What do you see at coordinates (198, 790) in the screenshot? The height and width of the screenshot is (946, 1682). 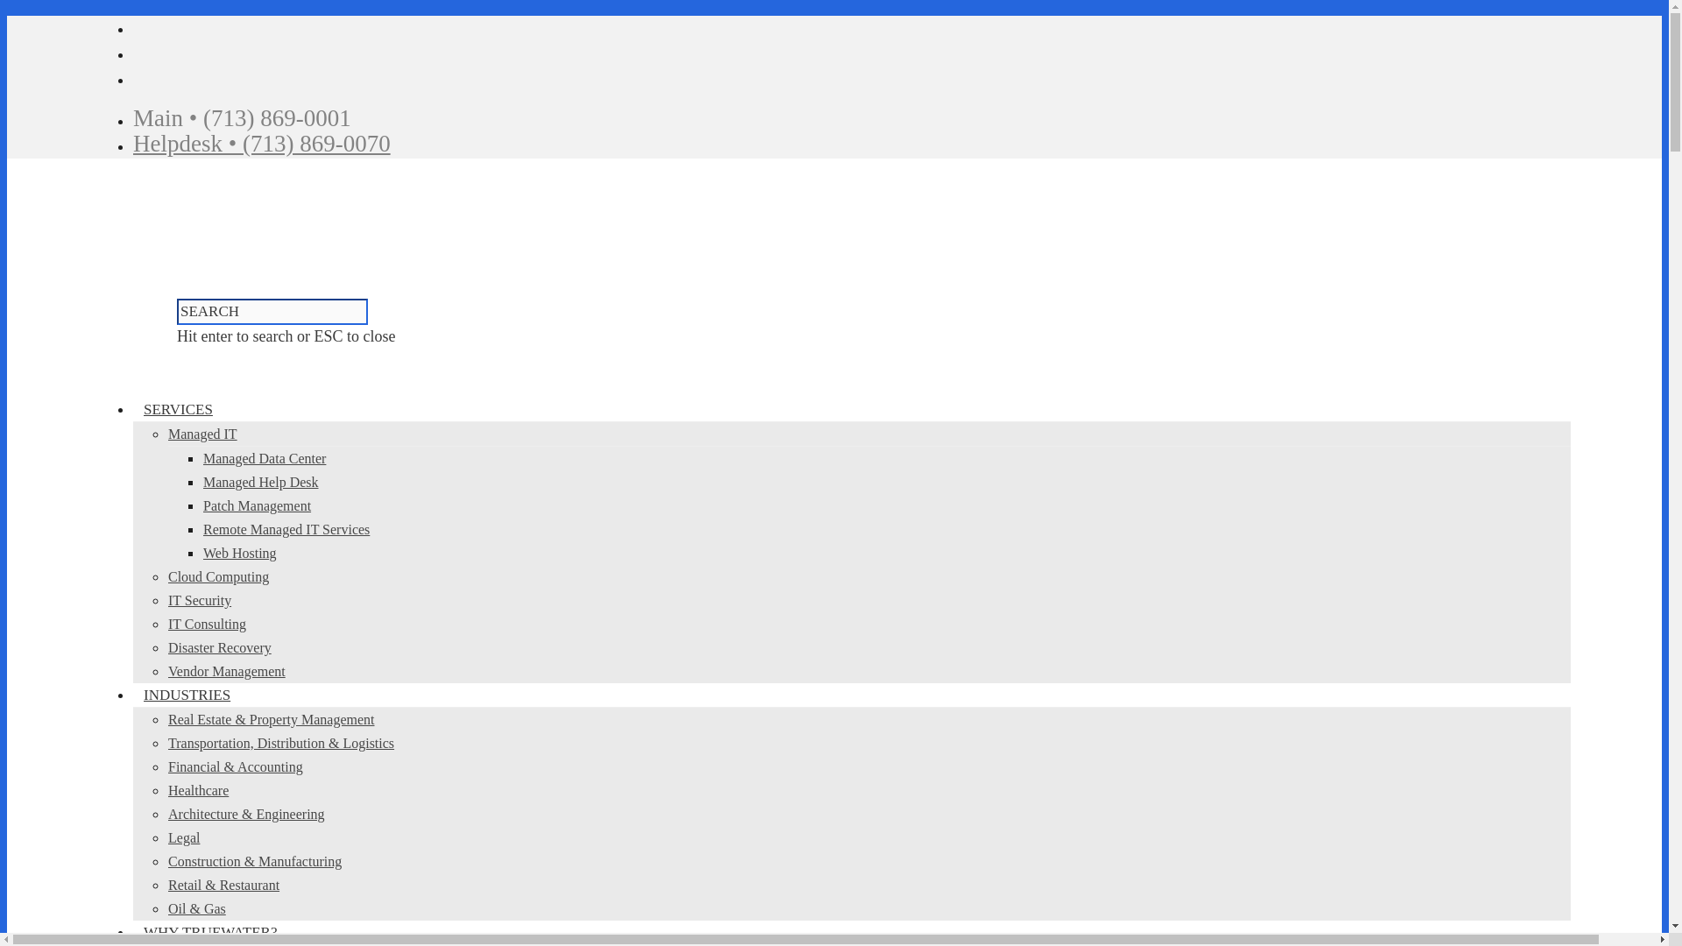 I see `Healthcare` at bounding box center [198, 790].